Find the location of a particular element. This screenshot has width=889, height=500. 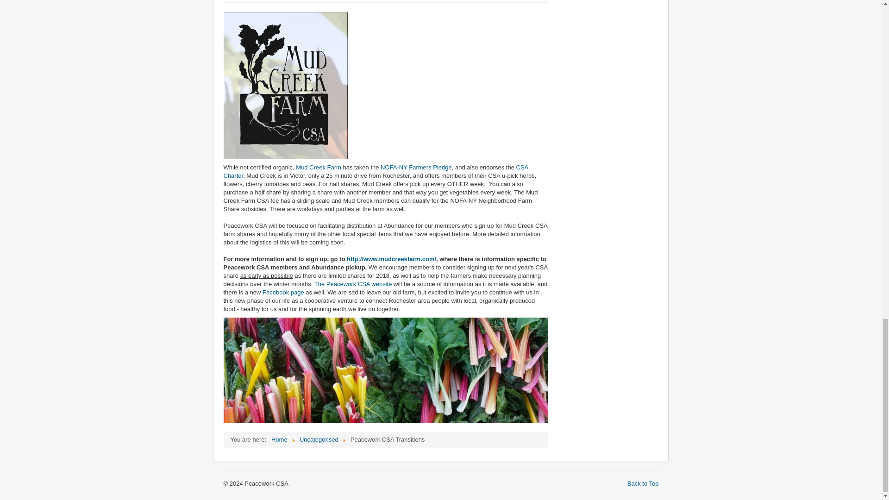

The Peacework CSA website is located at coordinates (353, 284).